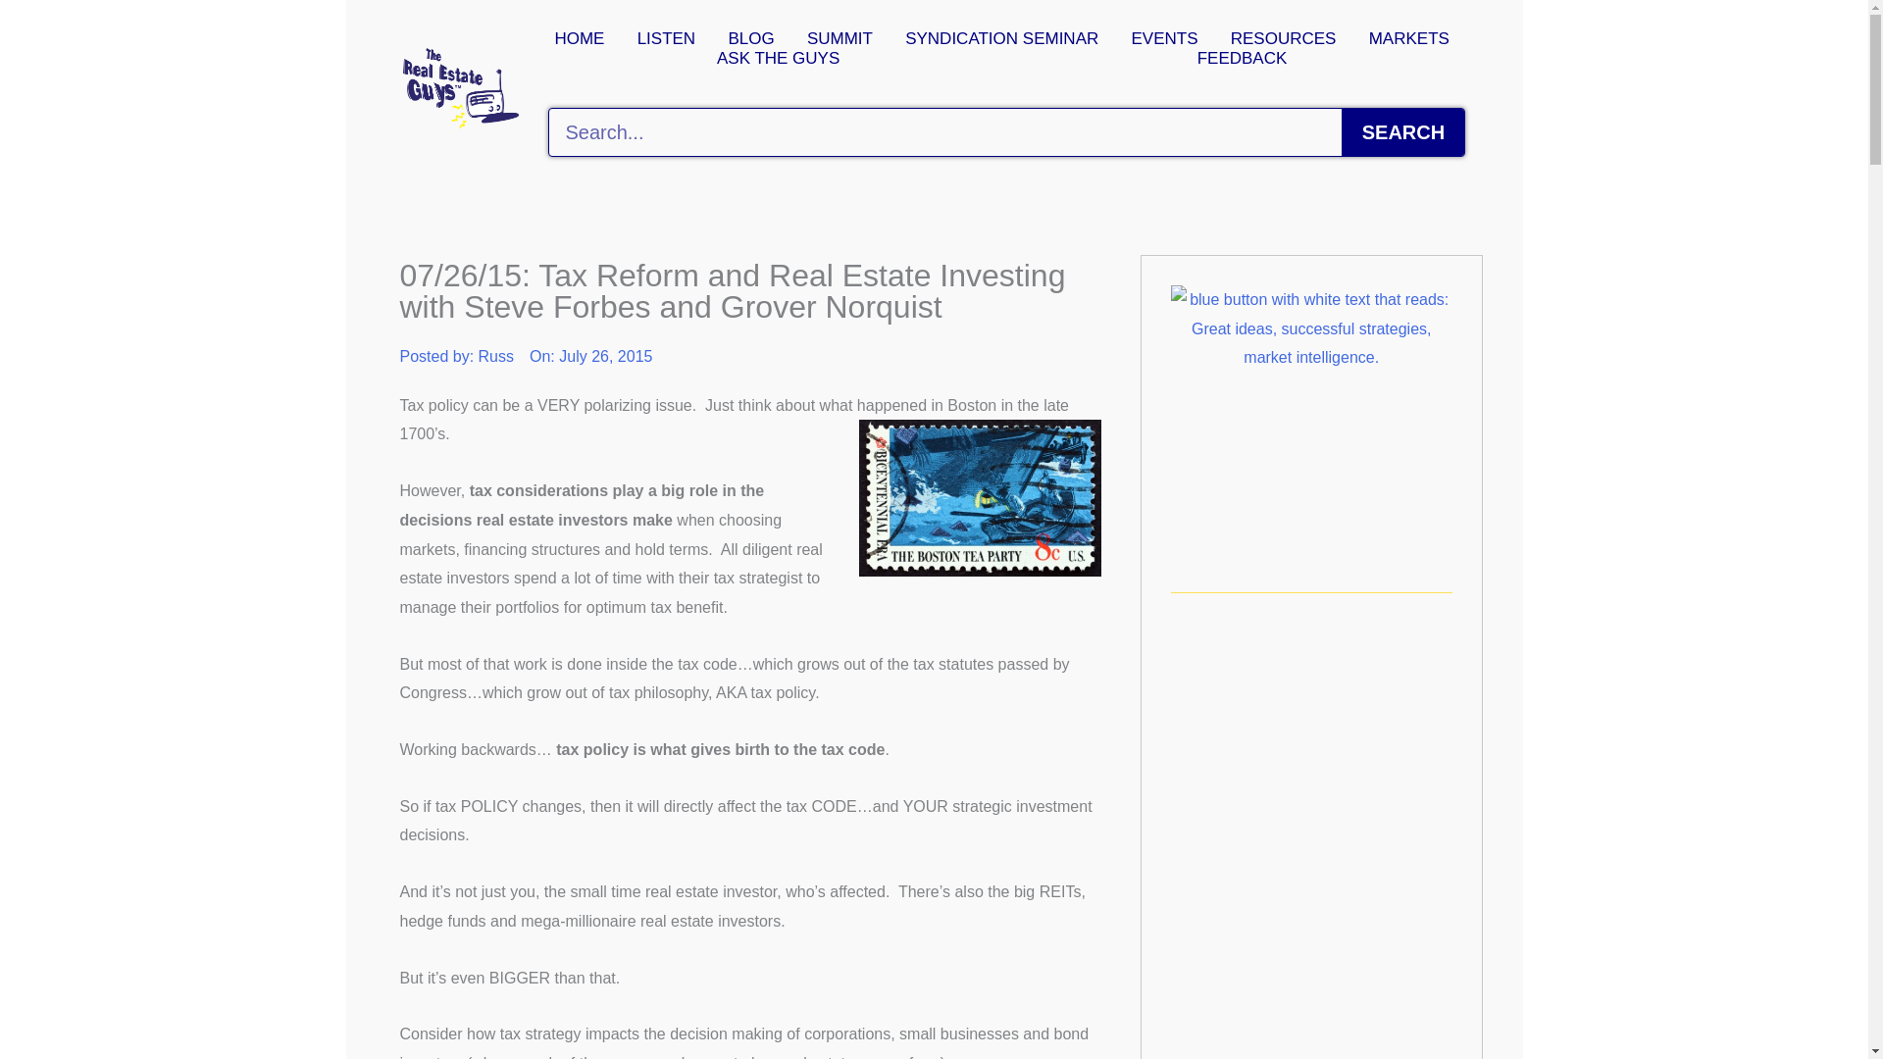  What do you see at coordinates (751, 39) in the screenshot?
I see `BLOG` at bounding box center [751, 39].